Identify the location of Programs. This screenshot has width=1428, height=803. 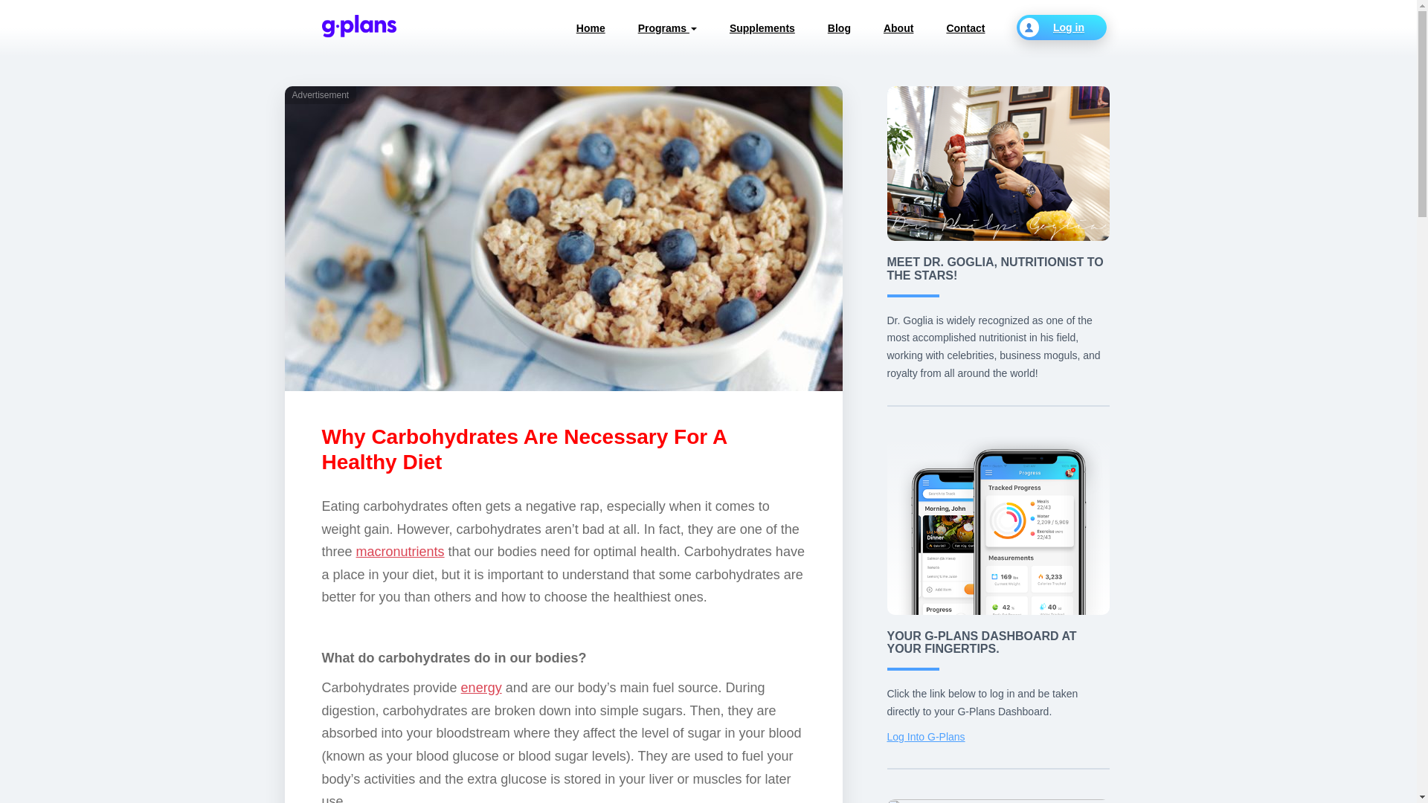
(666, 28).